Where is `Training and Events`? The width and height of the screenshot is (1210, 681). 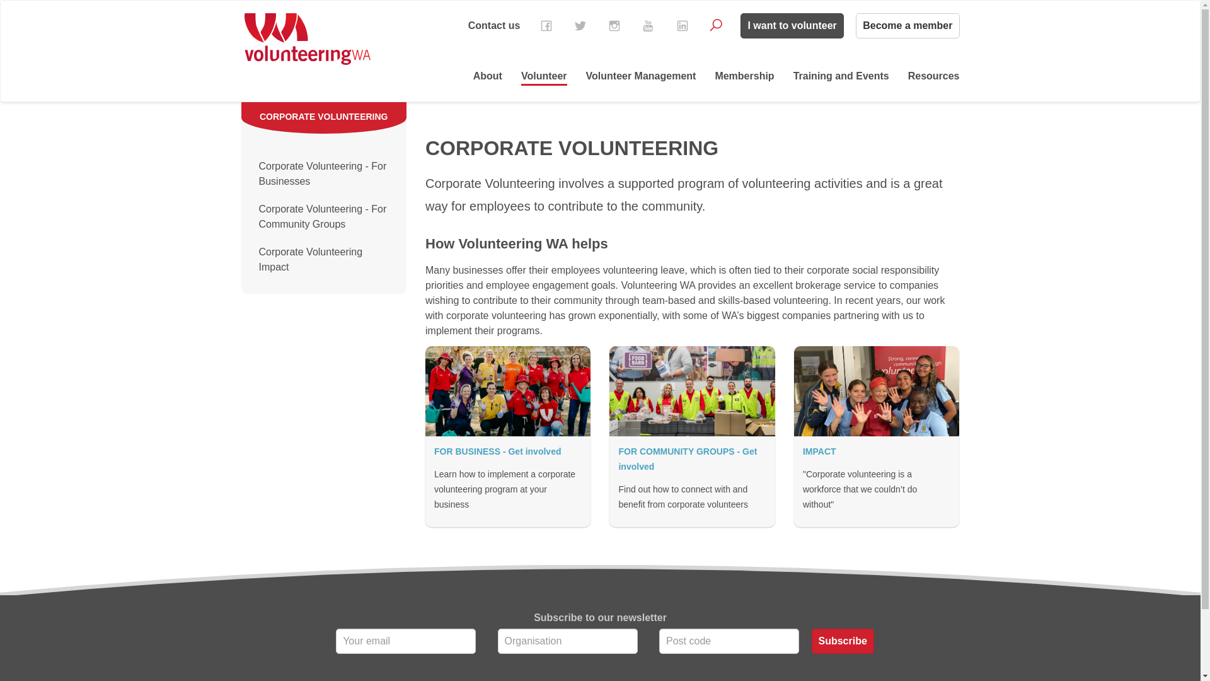
Training and Events is located at coordinates (841, 76).